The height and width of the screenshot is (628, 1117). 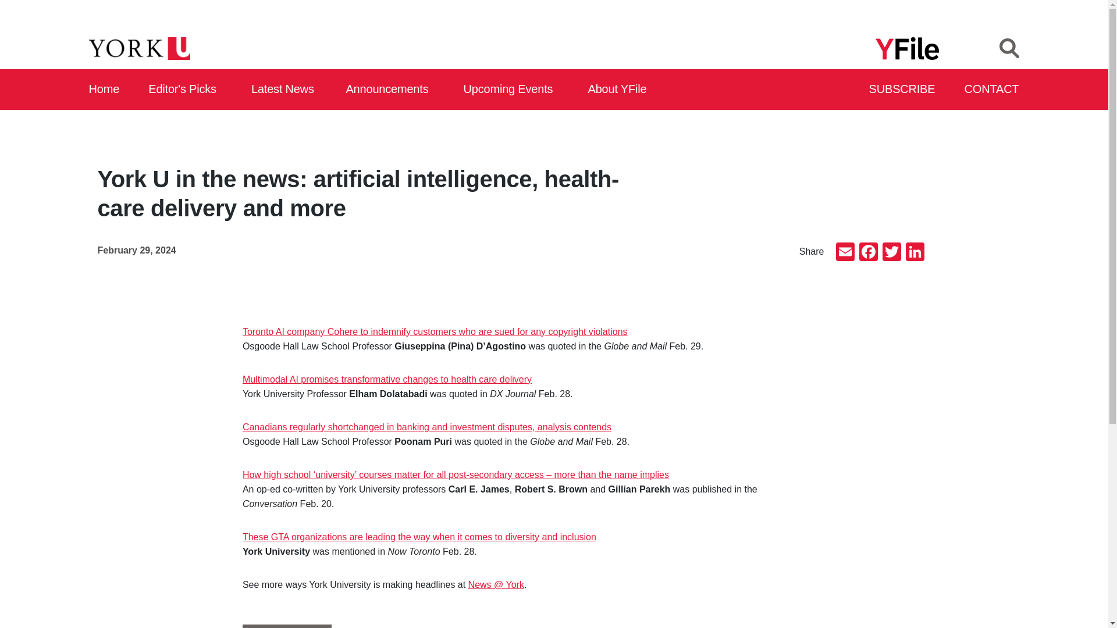 I want to click on Contact, so click(x=992, y=90).